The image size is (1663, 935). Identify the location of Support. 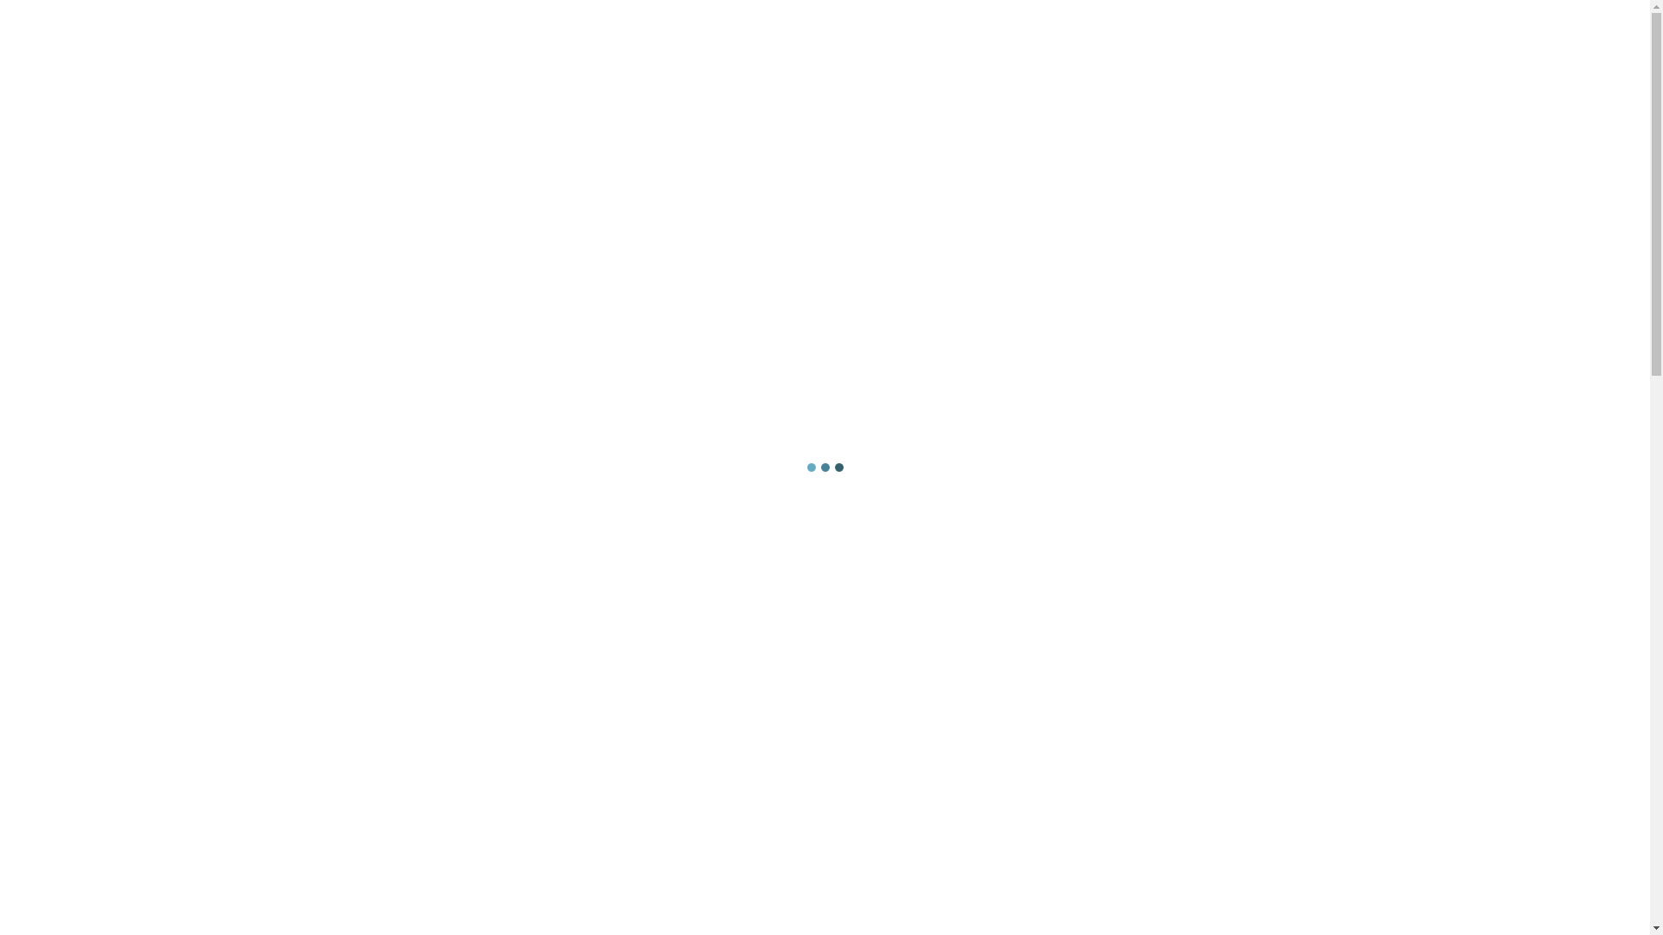
(546, 221).